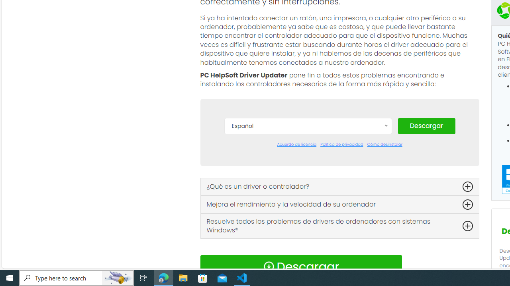 This screenshot has width=510, height=286. What do you see at coordinates (269, 266) in the screenshot?
I see `Download Icon` at bounding box center [269, 266].